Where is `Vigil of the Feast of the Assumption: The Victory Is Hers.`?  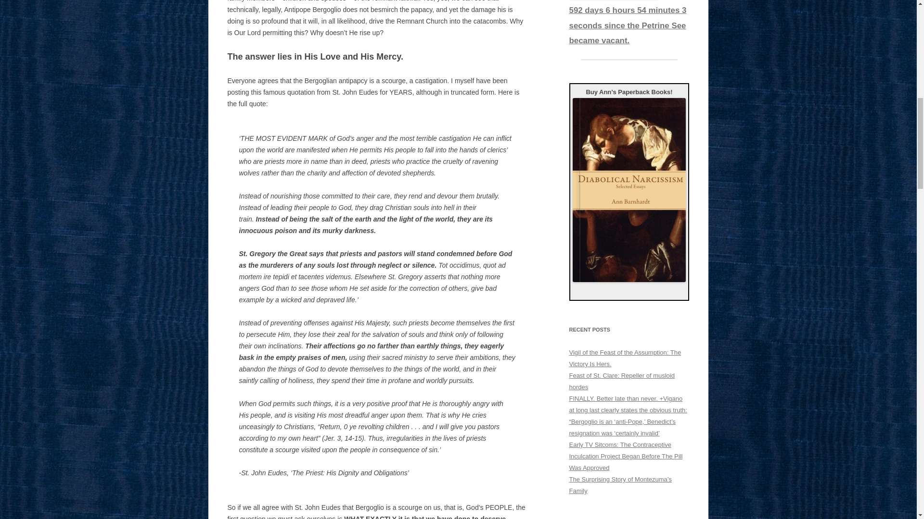
Vigil of the Feast of the Assumption: The Victory Is Hers. is located at coordinates (625, 358).